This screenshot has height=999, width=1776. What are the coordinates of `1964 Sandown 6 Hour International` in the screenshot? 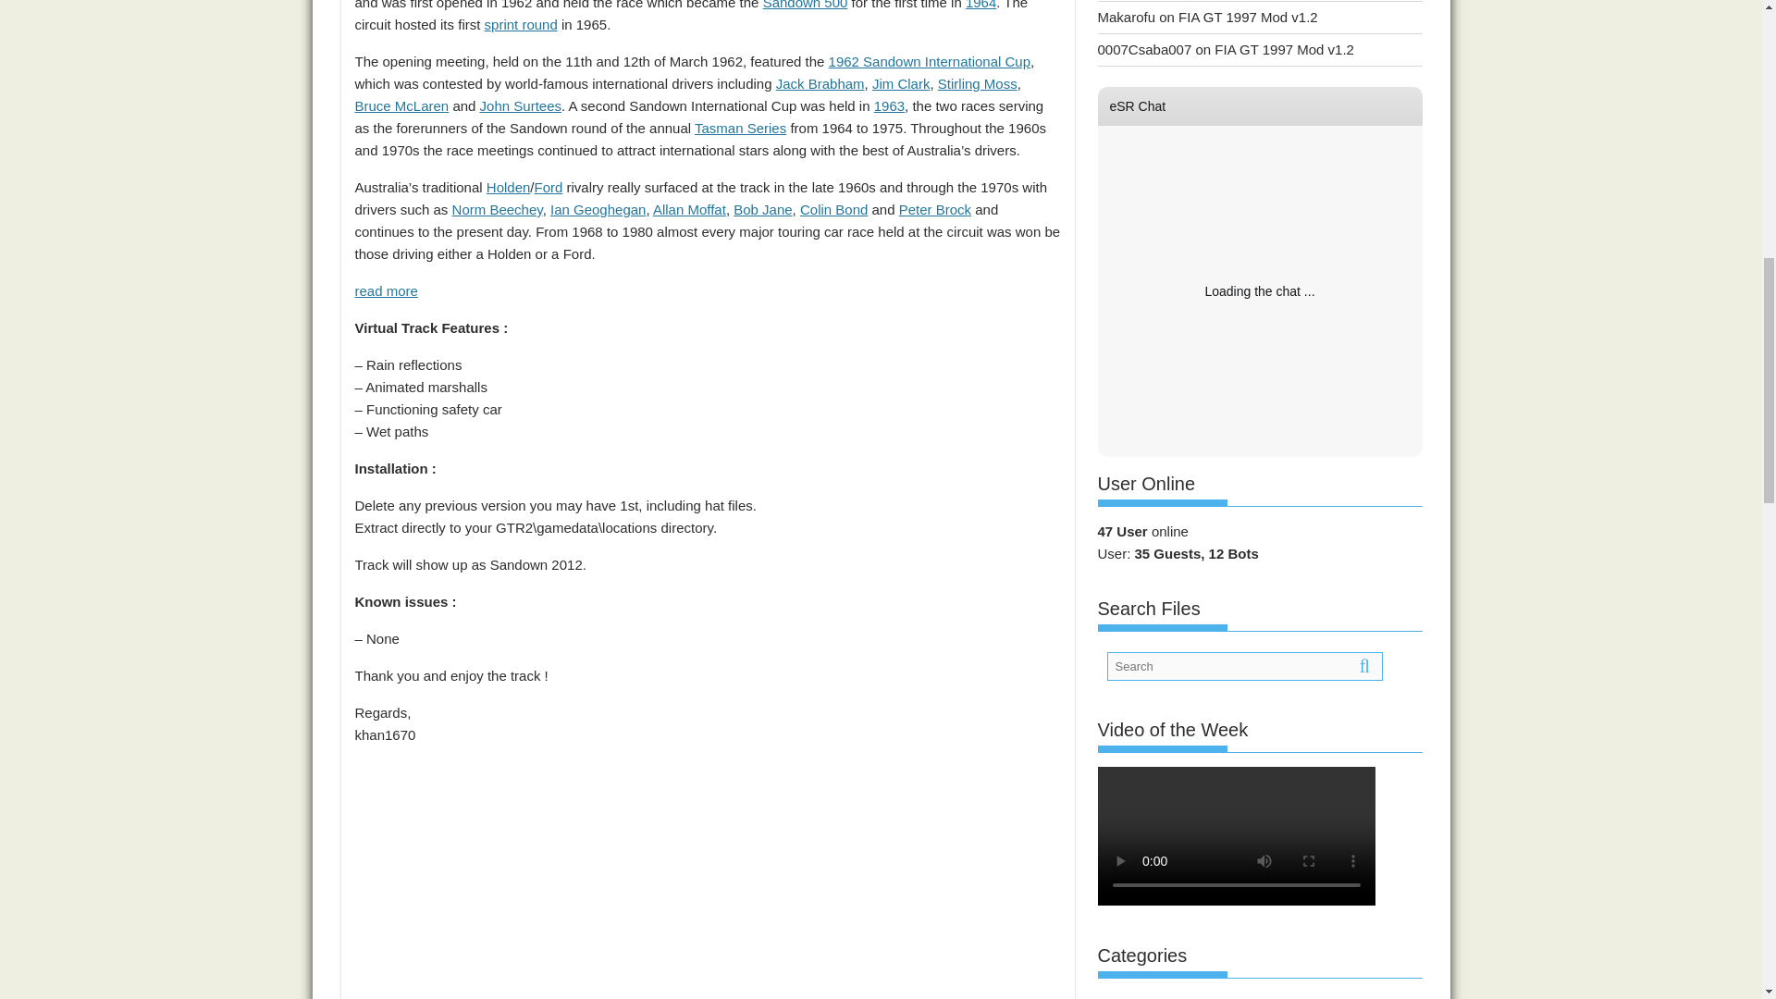 It's located at (980, 5).